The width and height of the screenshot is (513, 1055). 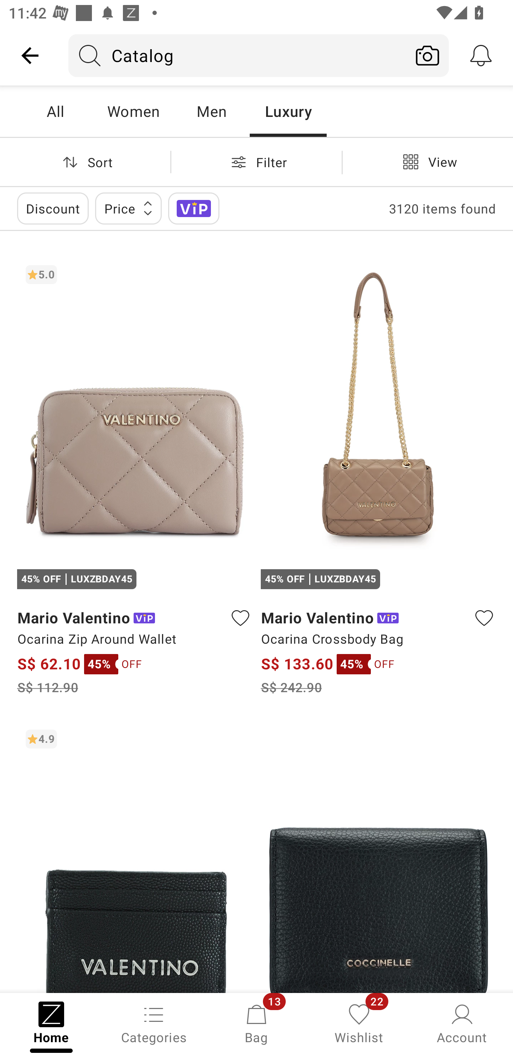 I want to click on Women, so click(x=133, y=111).